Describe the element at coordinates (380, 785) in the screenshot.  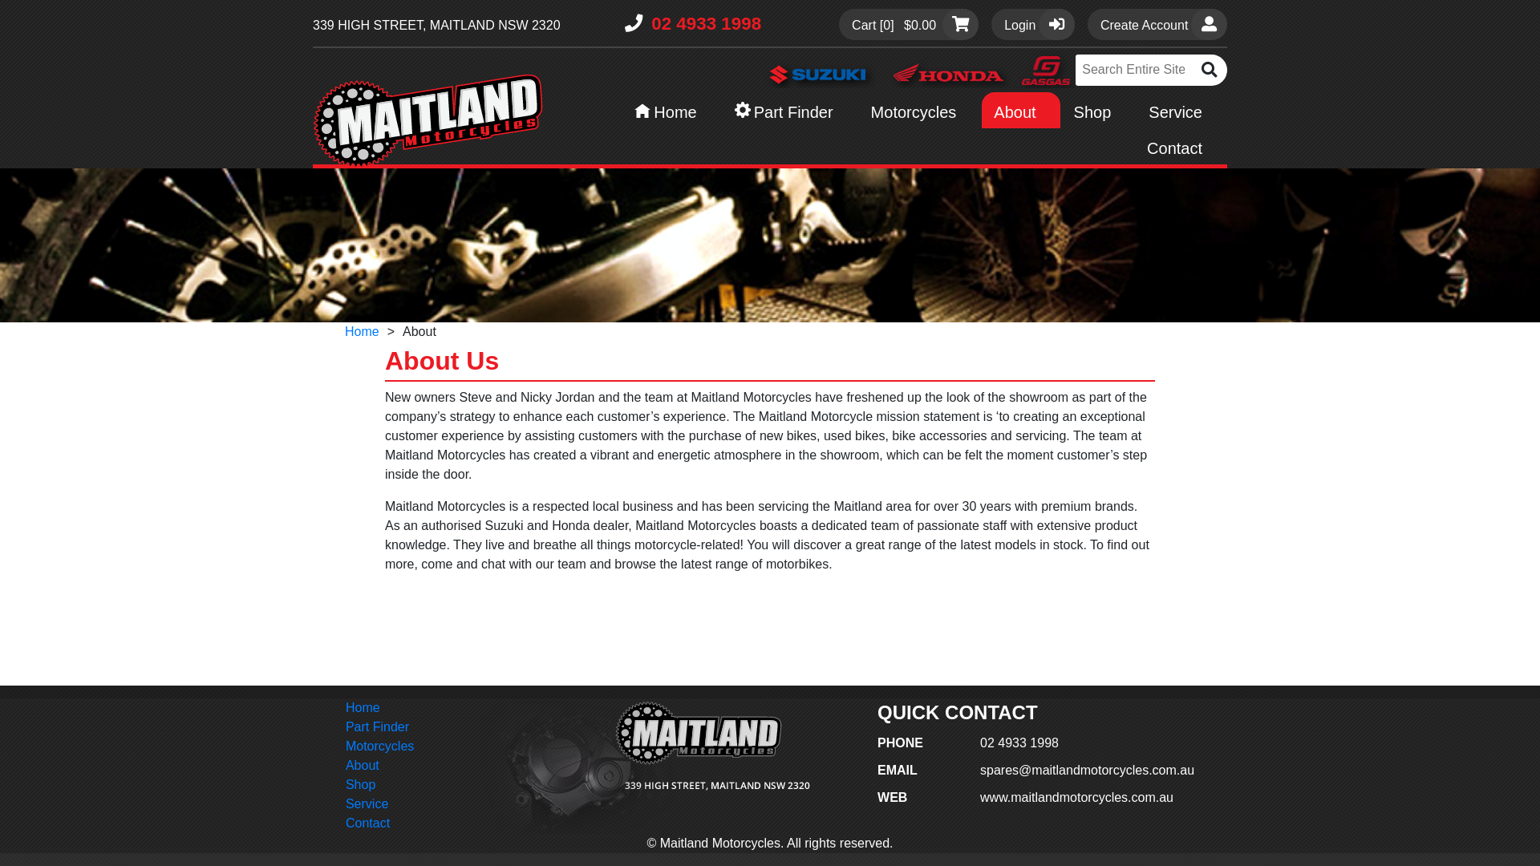
I see `Shop` at that location.